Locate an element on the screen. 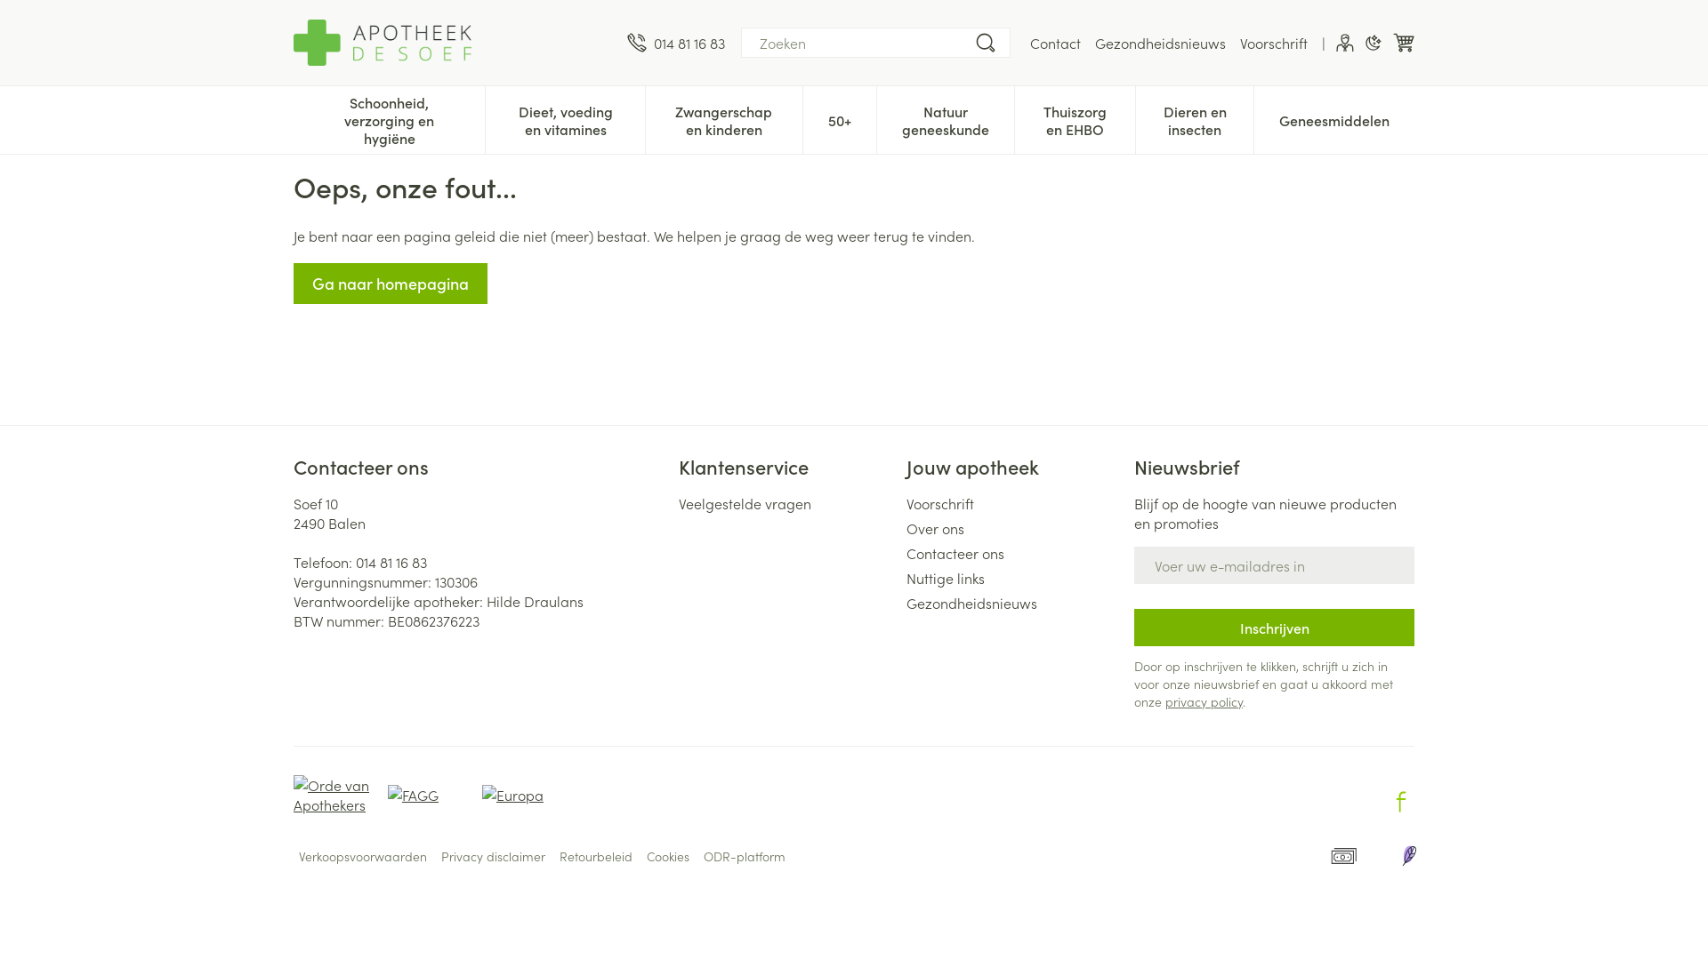 The image size is (1708, 960). privacy policy is located at coordinates (1204, 701).